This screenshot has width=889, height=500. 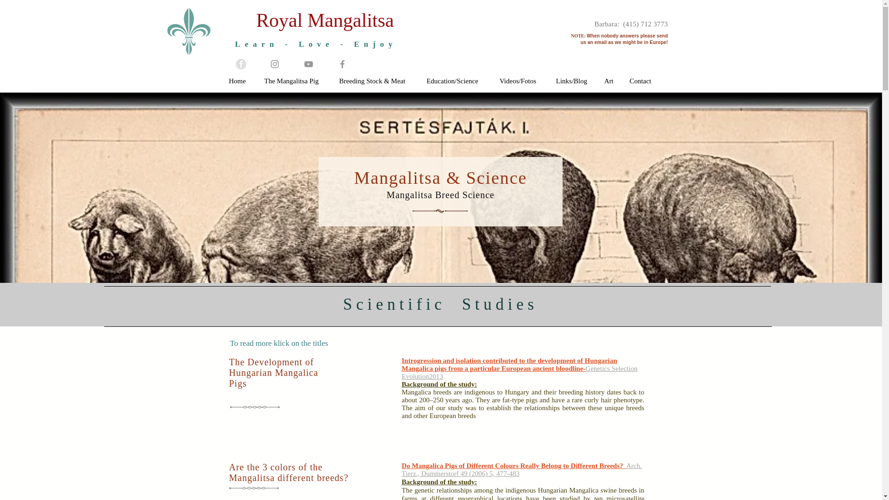 What do you see at coordinates (273, 373) in the screenshot?
I see `The Development of Hungarian Mangalica Pigs  ` at bounding box center [273, 373].